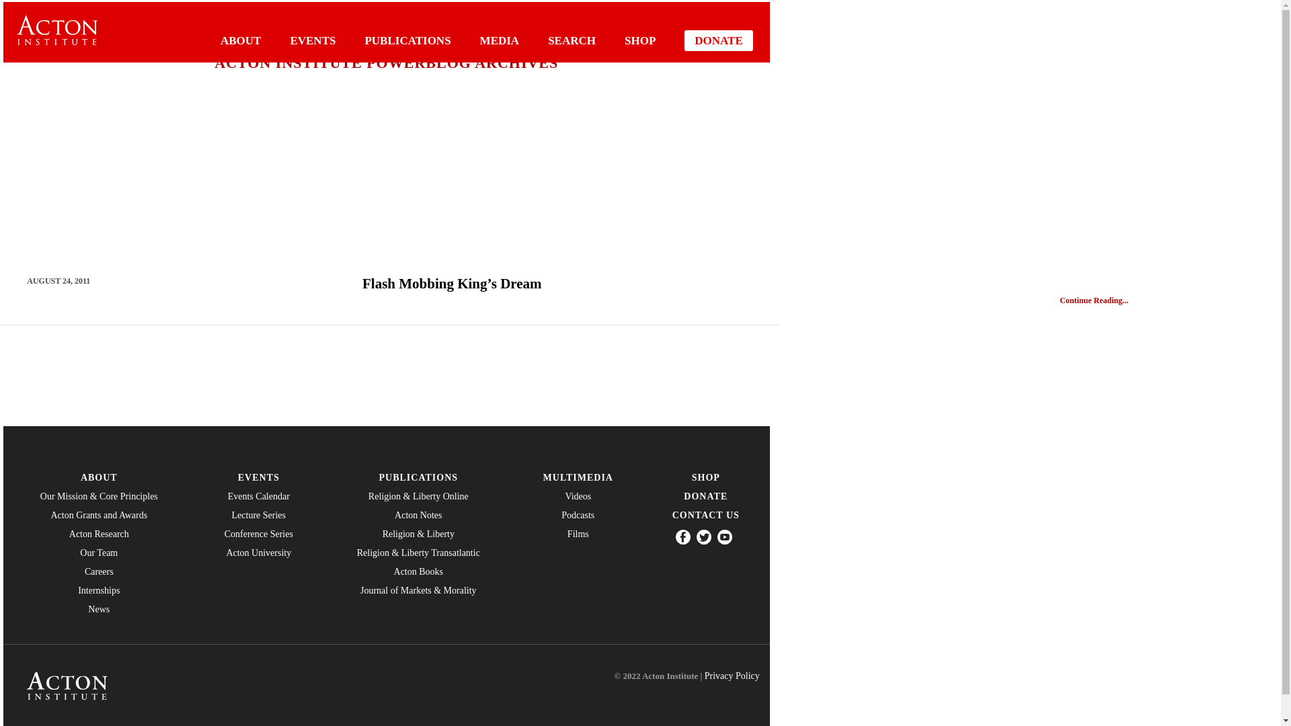 This screenshot has width=1291, height=726. Describe the element at coordinates (258, 534) in the screenshot. I see `Conference Series` at that location.